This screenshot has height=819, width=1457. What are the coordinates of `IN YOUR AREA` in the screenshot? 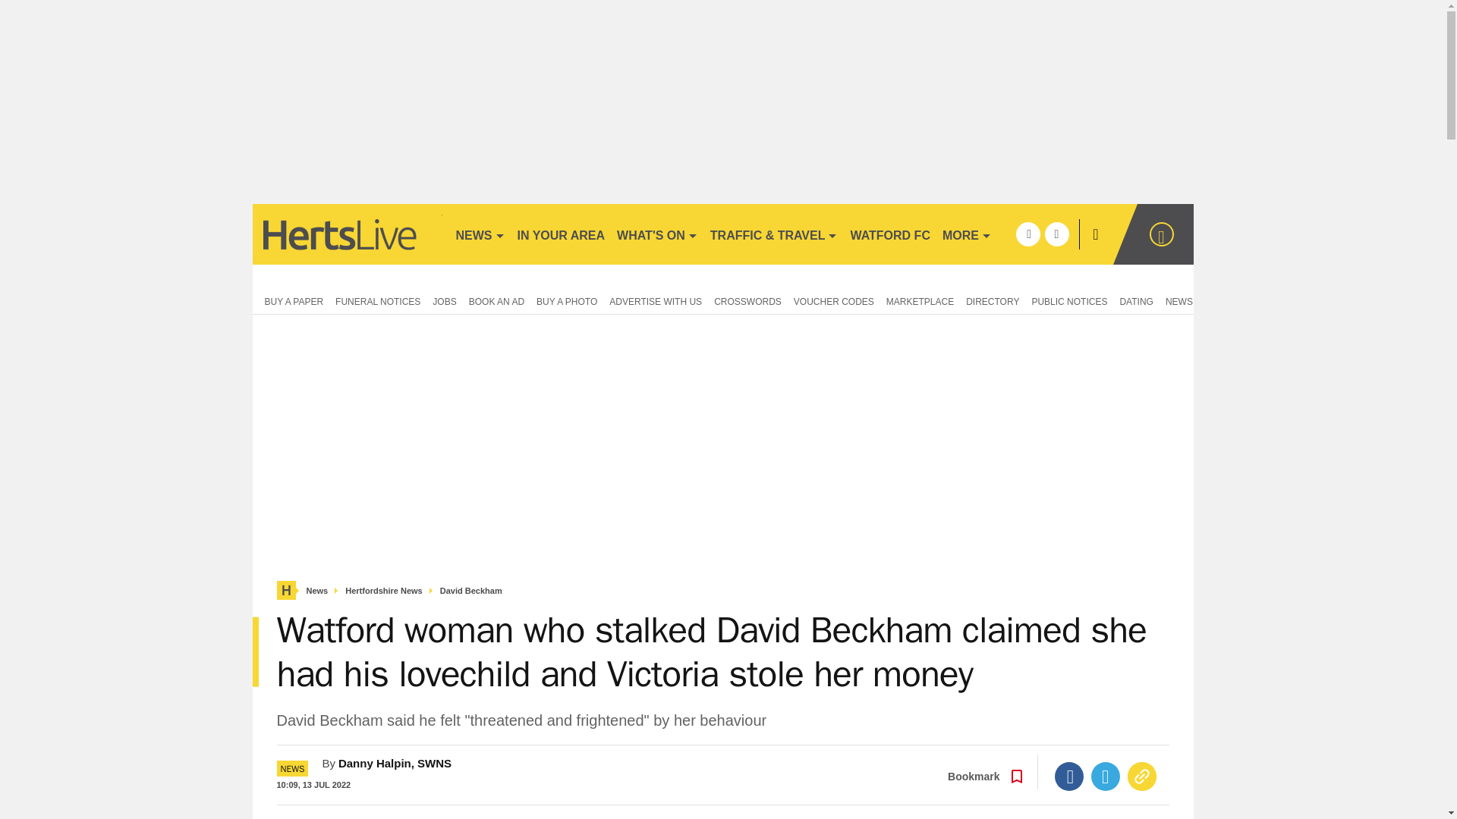 It's located at (562, 234).